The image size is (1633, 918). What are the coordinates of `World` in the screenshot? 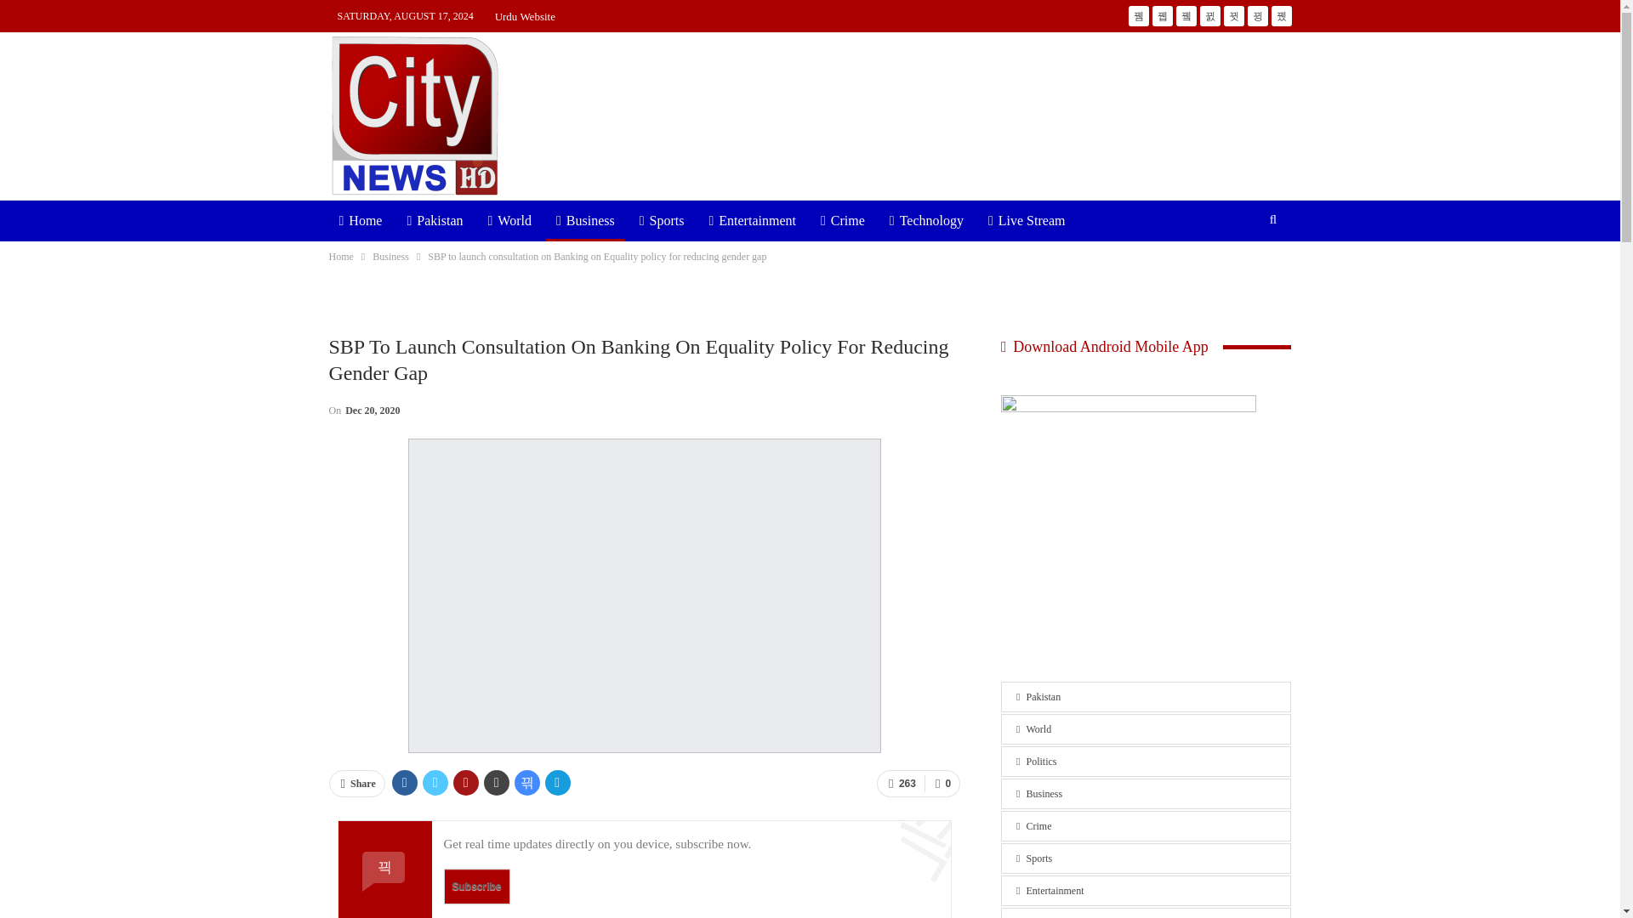 It's located at (510, 221).